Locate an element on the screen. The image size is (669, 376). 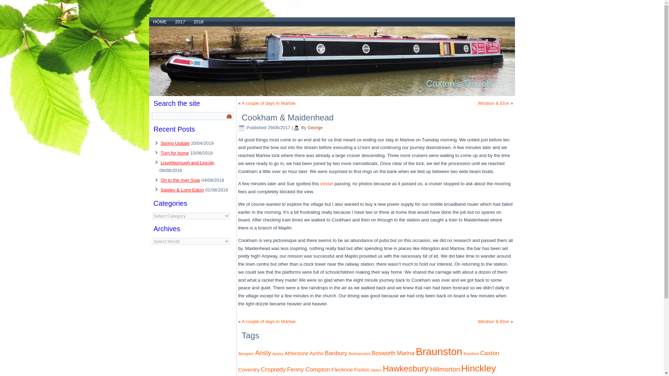
Brentford is located at coordinates (471, 353).